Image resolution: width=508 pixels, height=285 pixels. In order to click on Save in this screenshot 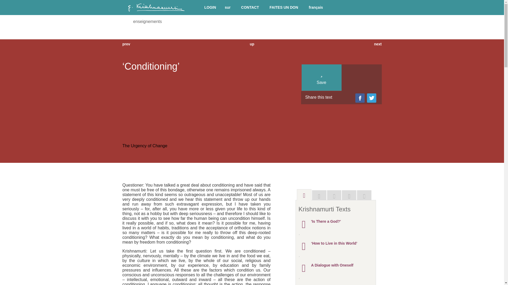, I will do `click(305, 233)`.